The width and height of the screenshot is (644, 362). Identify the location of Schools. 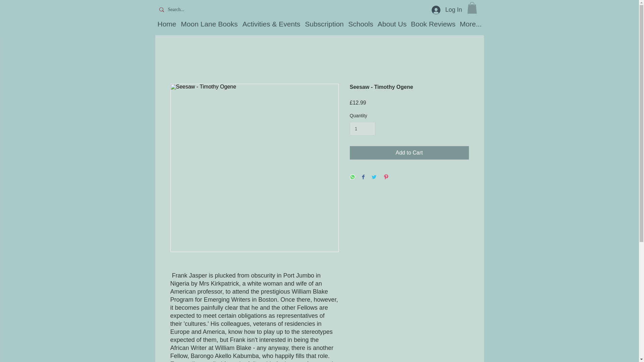
(360, 24).